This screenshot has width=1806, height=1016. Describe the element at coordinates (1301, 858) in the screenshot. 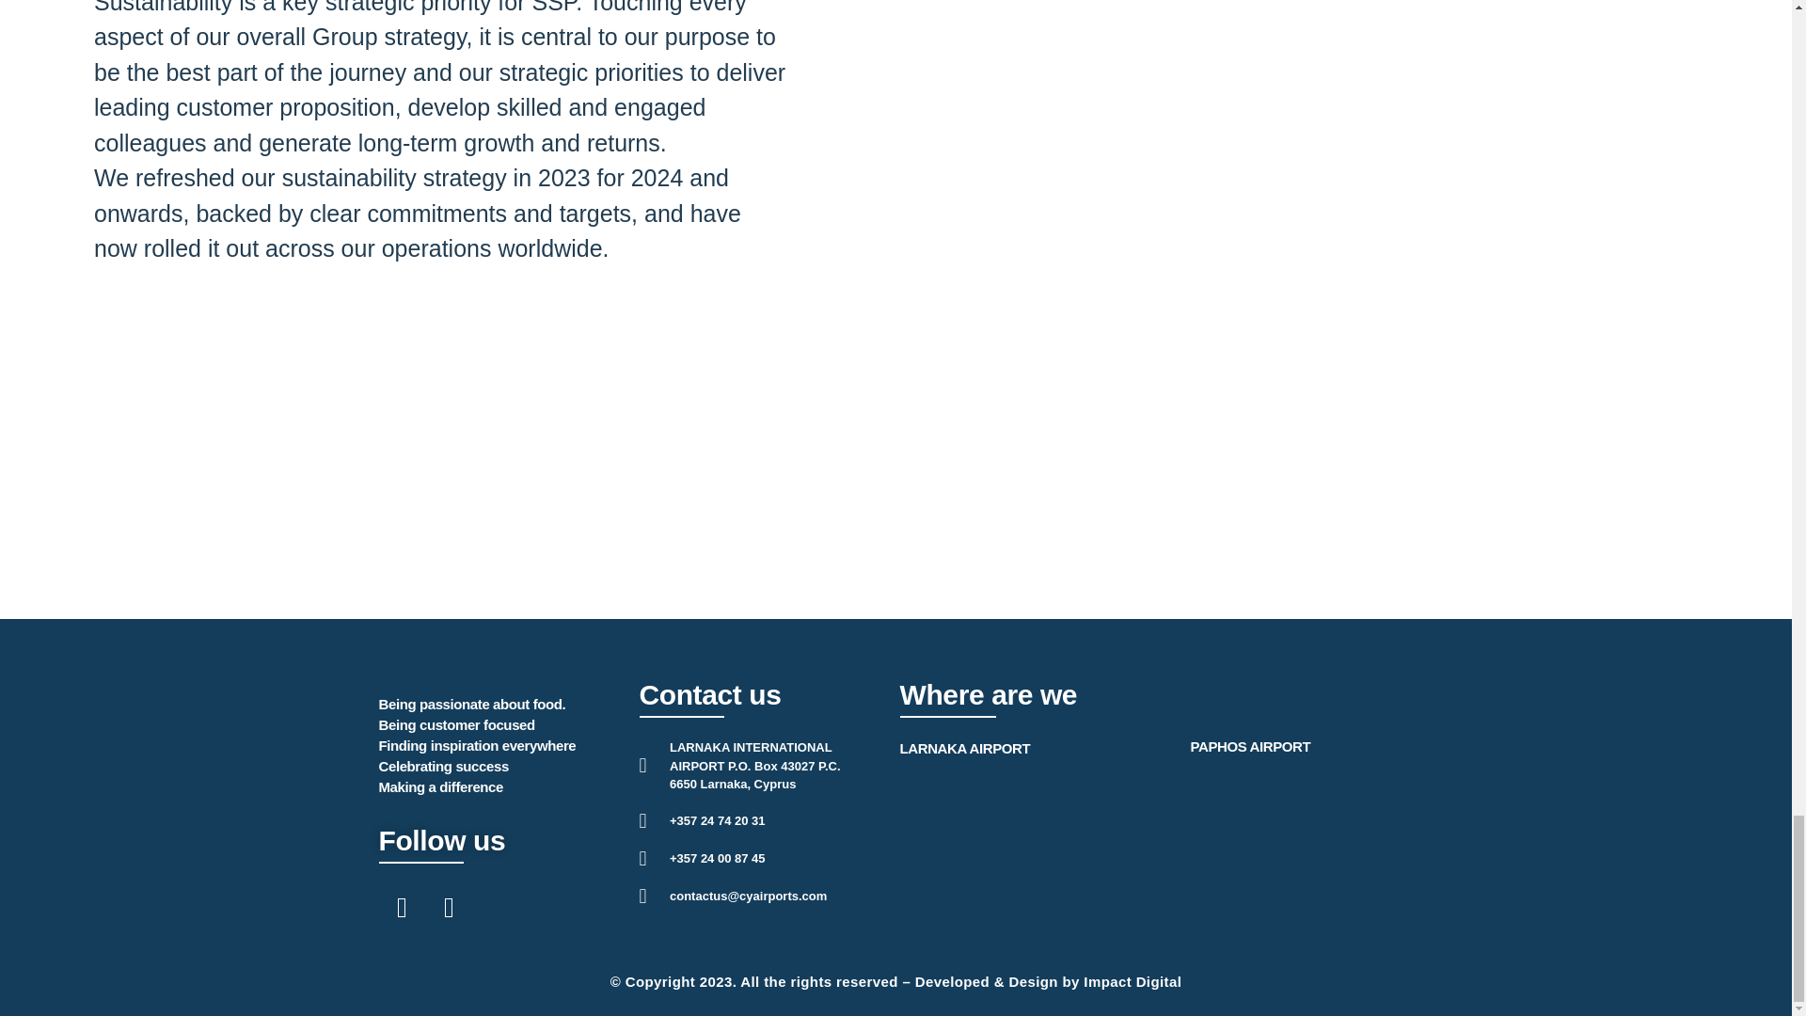

I see `paphos airport` at that location.